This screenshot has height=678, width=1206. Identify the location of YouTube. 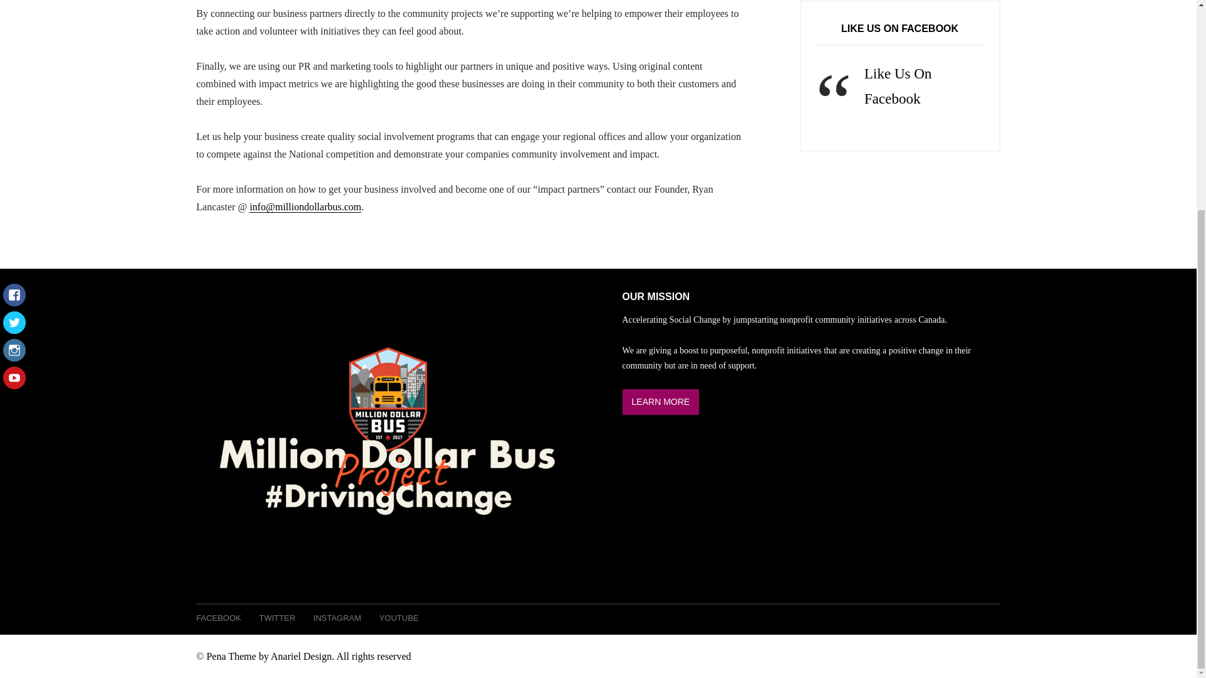
(14, 87).